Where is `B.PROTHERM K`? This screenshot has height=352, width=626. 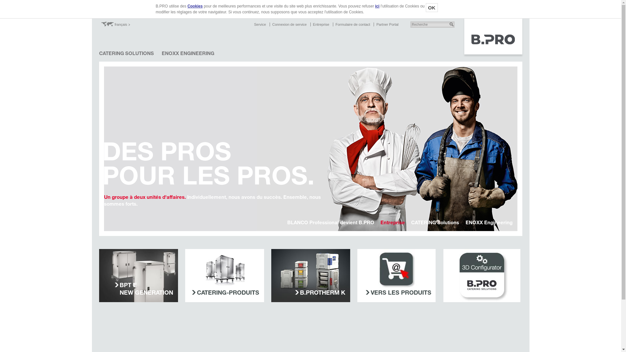
B.PROTHERM K is located at coordinates (311, 276).